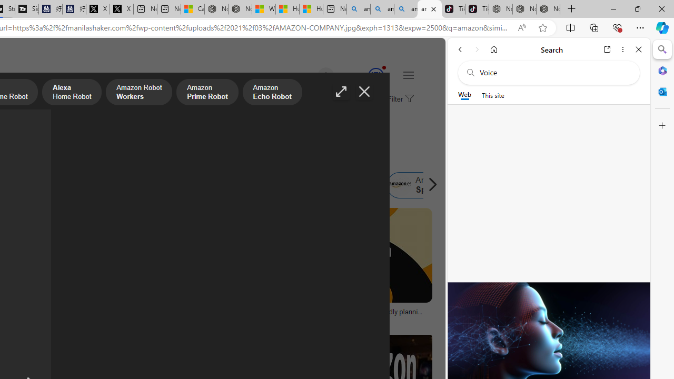  What do you see at coordinates (181, 185) in the screenshot?
I see `Amazon.com.au` at bounding box center [181, 185].